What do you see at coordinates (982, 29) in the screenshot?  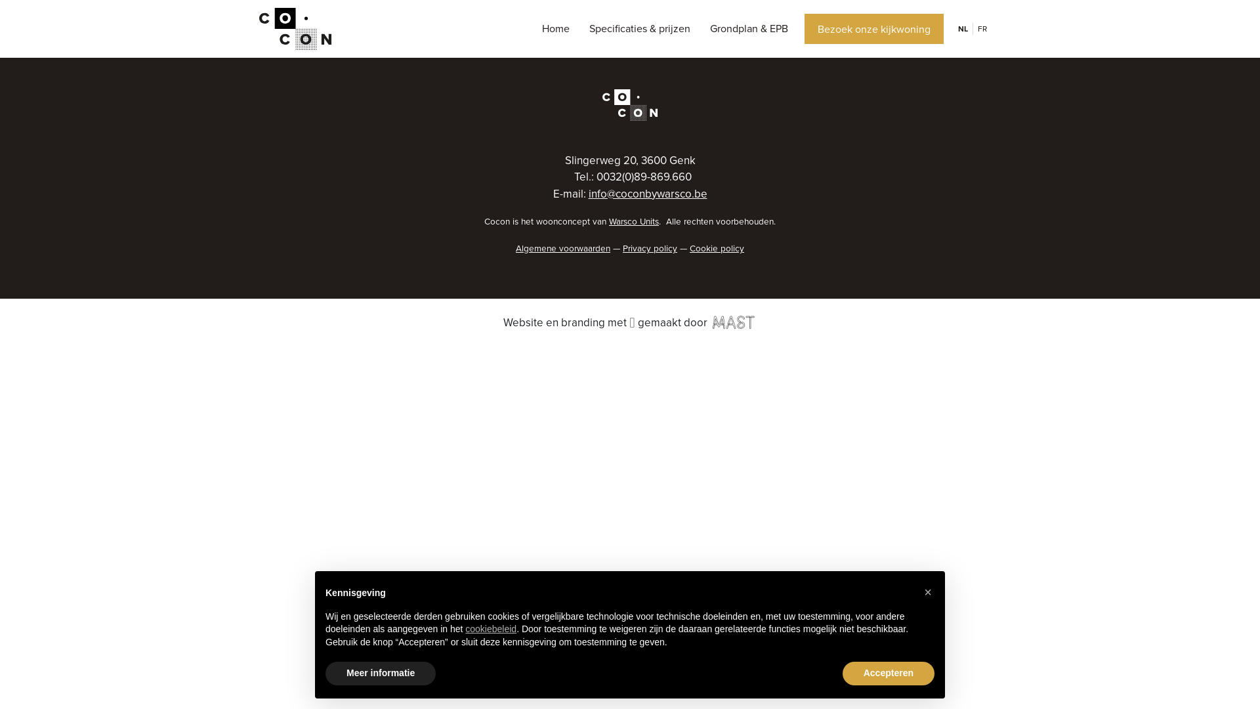 I see `FR` at bounding box center [982, 29].